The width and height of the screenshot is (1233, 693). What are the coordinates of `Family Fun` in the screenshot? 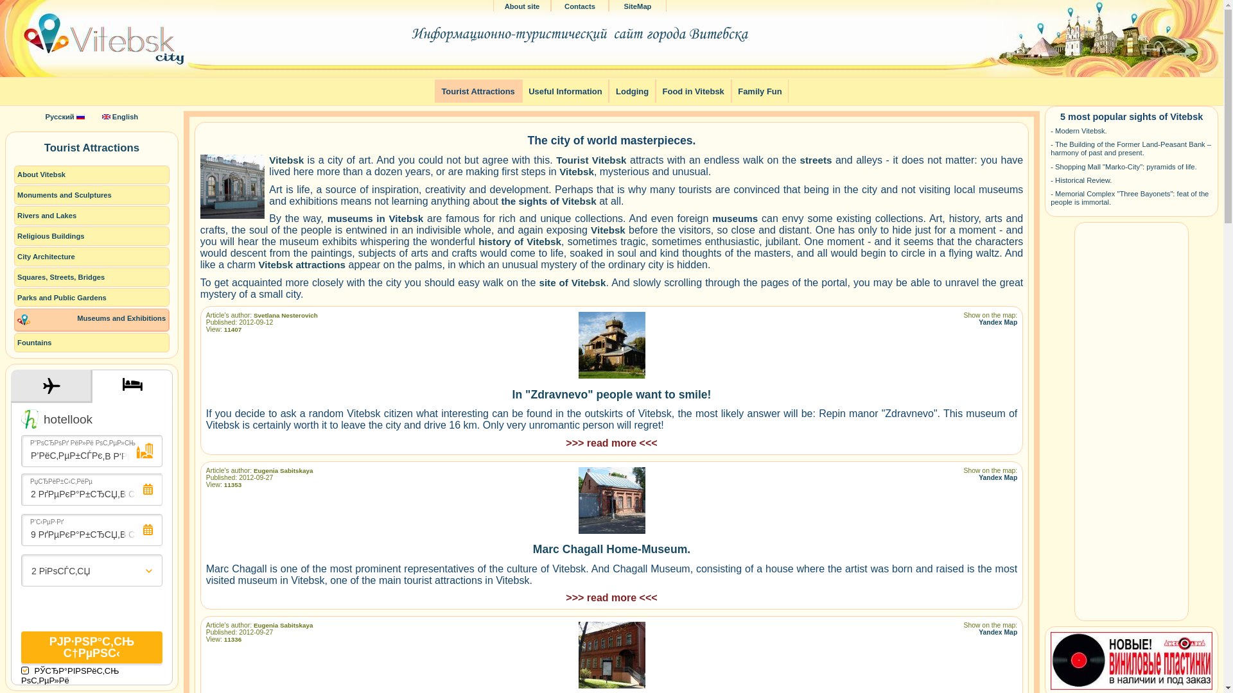 It's located at (760, 91).